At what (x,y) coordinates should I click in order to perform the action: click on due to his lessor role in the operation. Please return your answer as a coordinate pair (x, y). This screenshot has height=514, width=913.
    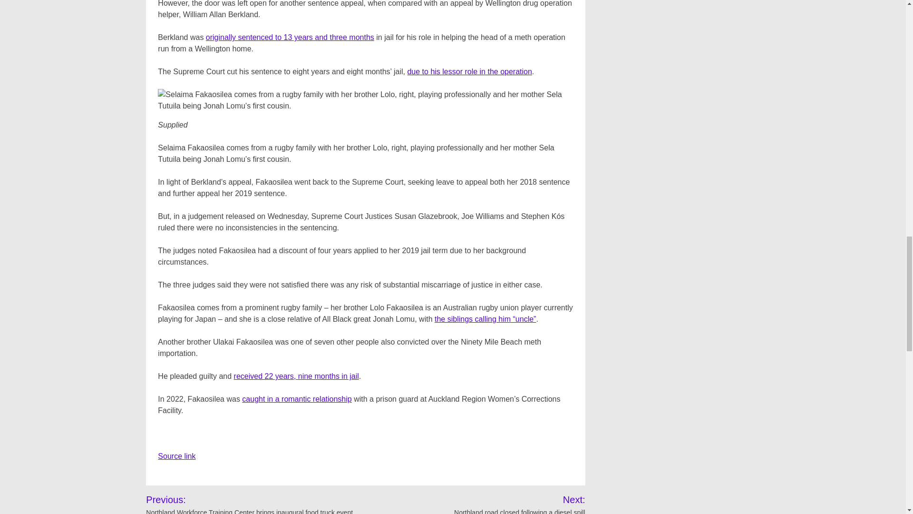
    Looking at the image, I should click on (469, 71).